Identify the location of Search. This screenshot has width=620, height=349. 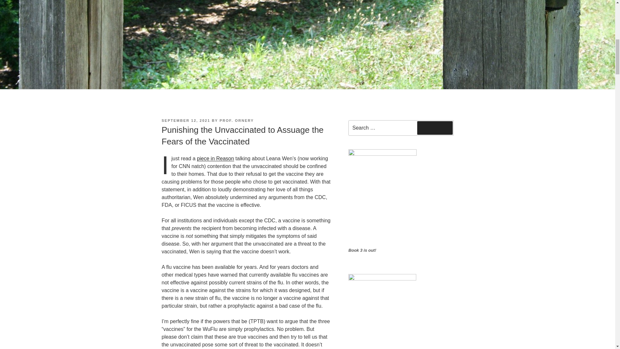
(435, 128).